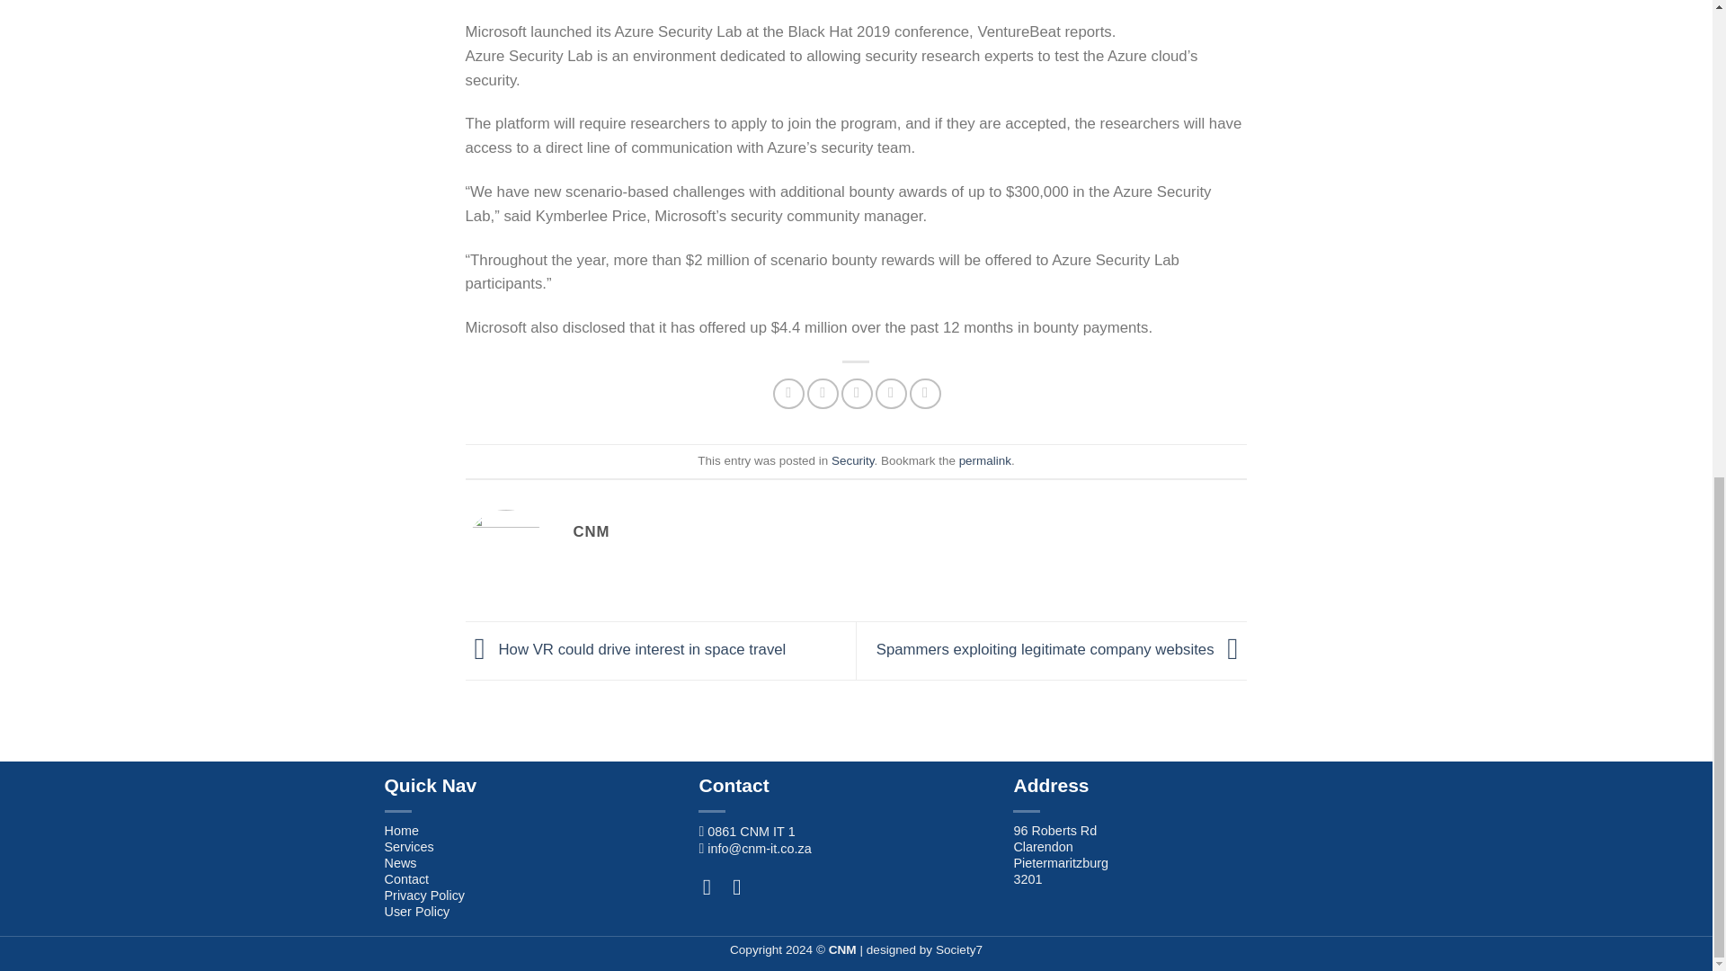 The height and width of the screenshot is (971, 1726). Describe the element at coordinates (853, 460) in the screenshot. I see `Security` at that location.